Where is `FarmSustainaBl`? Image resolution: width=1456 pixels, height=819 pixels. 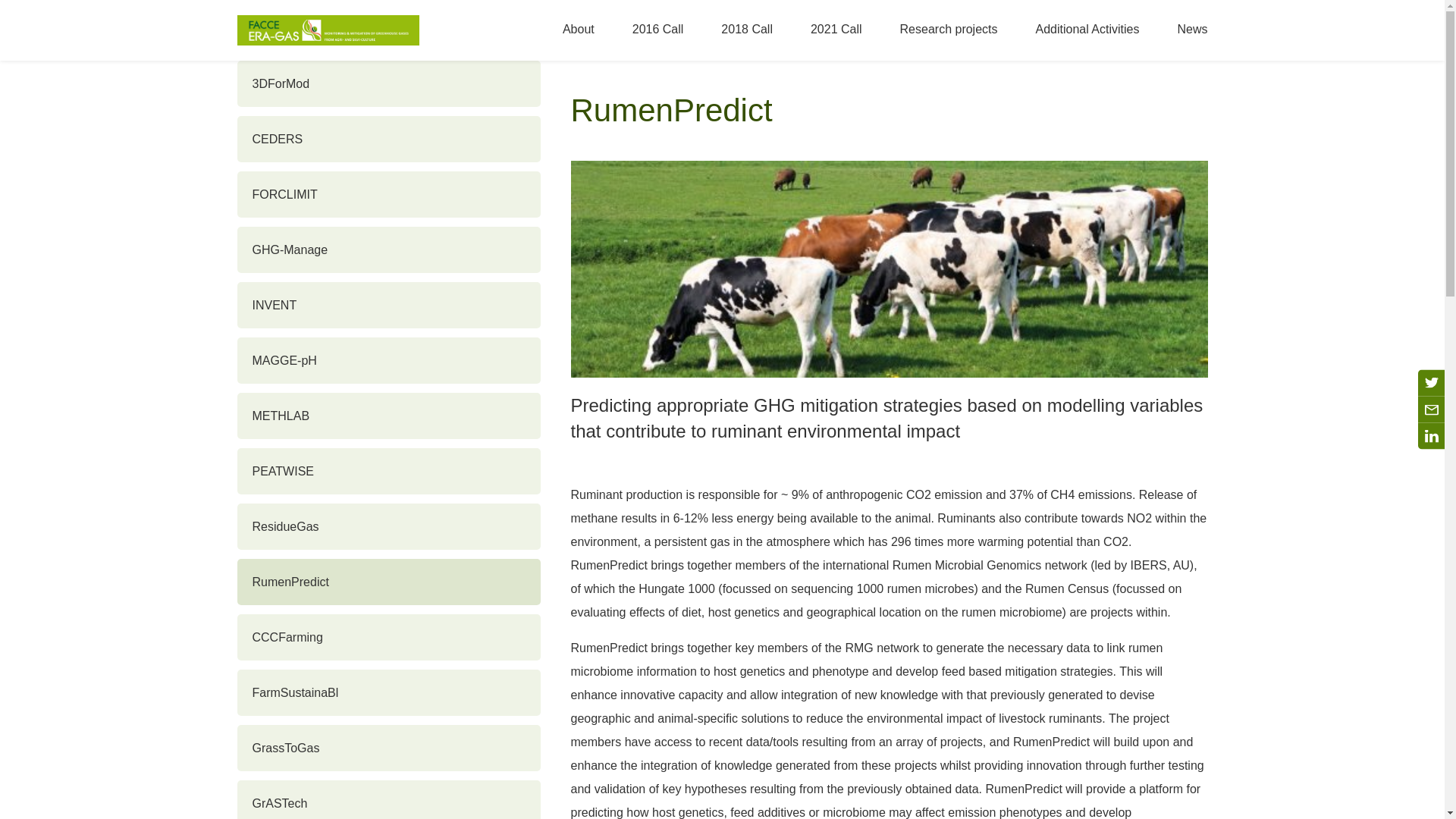 FarmSustainaBl is located at coordinates (388, 692).